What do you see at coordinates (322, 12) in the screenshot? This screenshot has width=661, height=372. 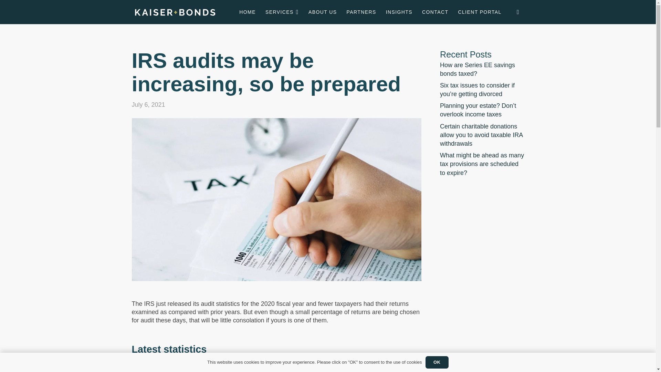 I see `ABOUT US` at bounding box center [322, 12].